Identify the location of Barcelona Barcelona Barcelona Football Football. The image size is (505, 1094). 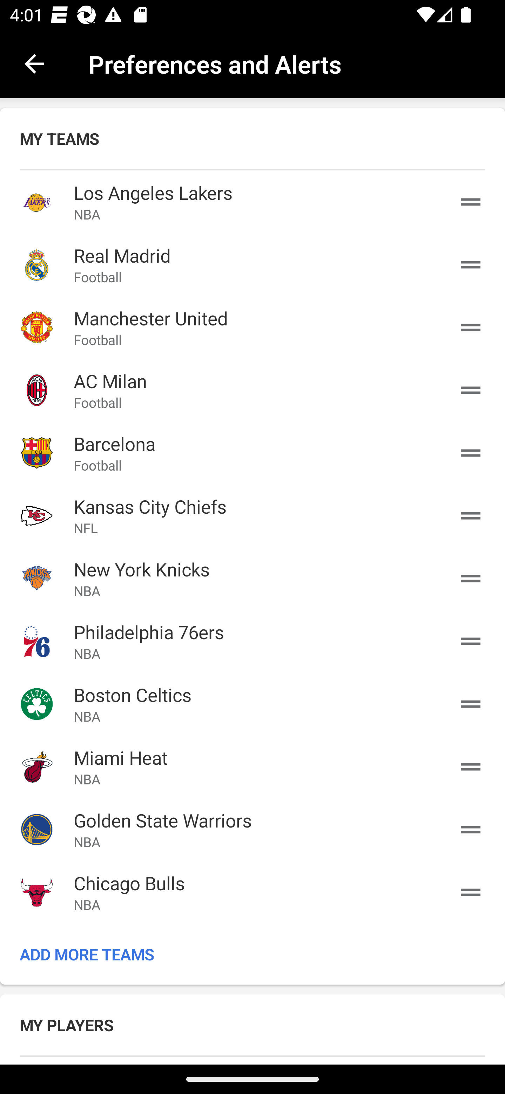
(252, 453).